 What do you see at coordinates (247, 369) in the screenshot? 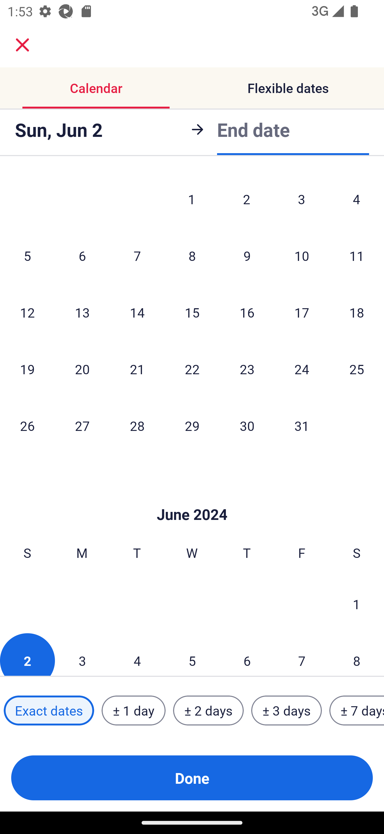
I see `23 Thursday, May 23, 2024` at bounding box center [247, 369].